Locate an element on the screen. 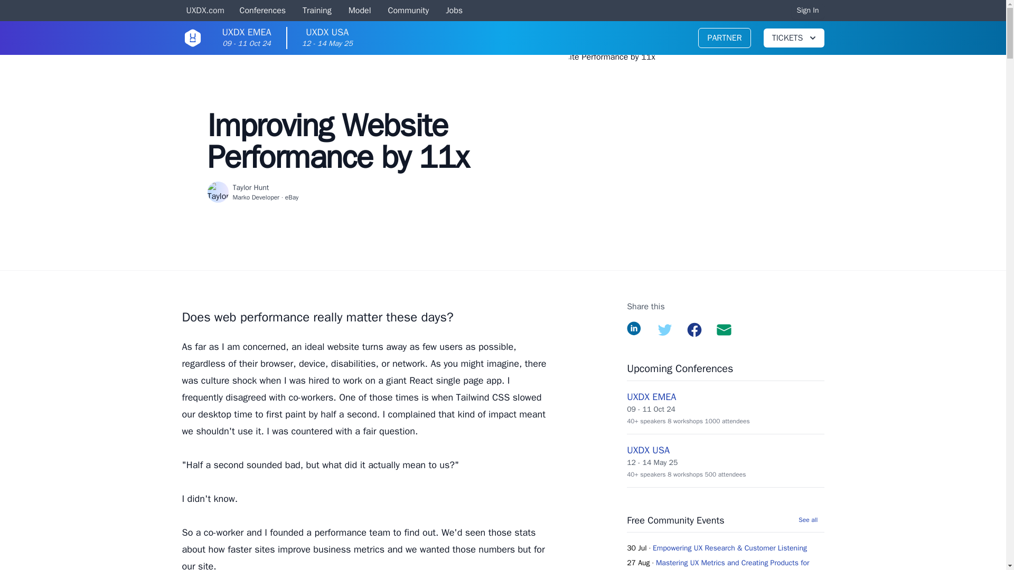  Facebook is located at coordinates (317, 11).